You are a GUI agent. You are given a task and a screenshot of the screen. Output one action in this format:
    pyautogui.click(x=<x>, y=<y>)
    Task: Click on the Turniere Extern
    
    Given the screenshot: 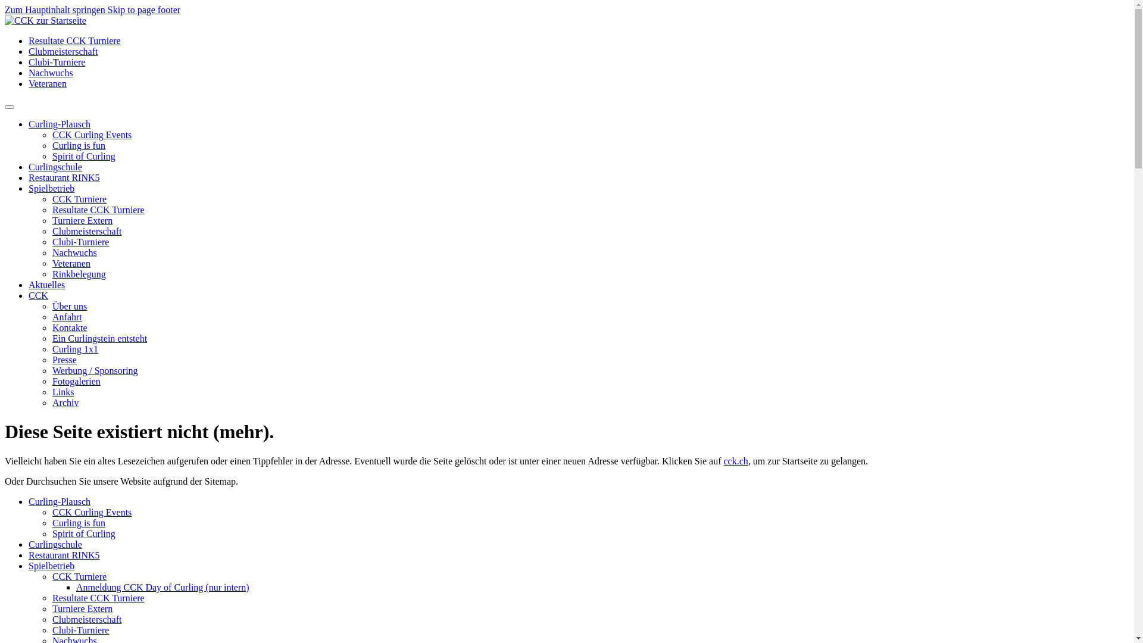 What is the action you would take?
    pyautogui.click(x=82, y=220)
    